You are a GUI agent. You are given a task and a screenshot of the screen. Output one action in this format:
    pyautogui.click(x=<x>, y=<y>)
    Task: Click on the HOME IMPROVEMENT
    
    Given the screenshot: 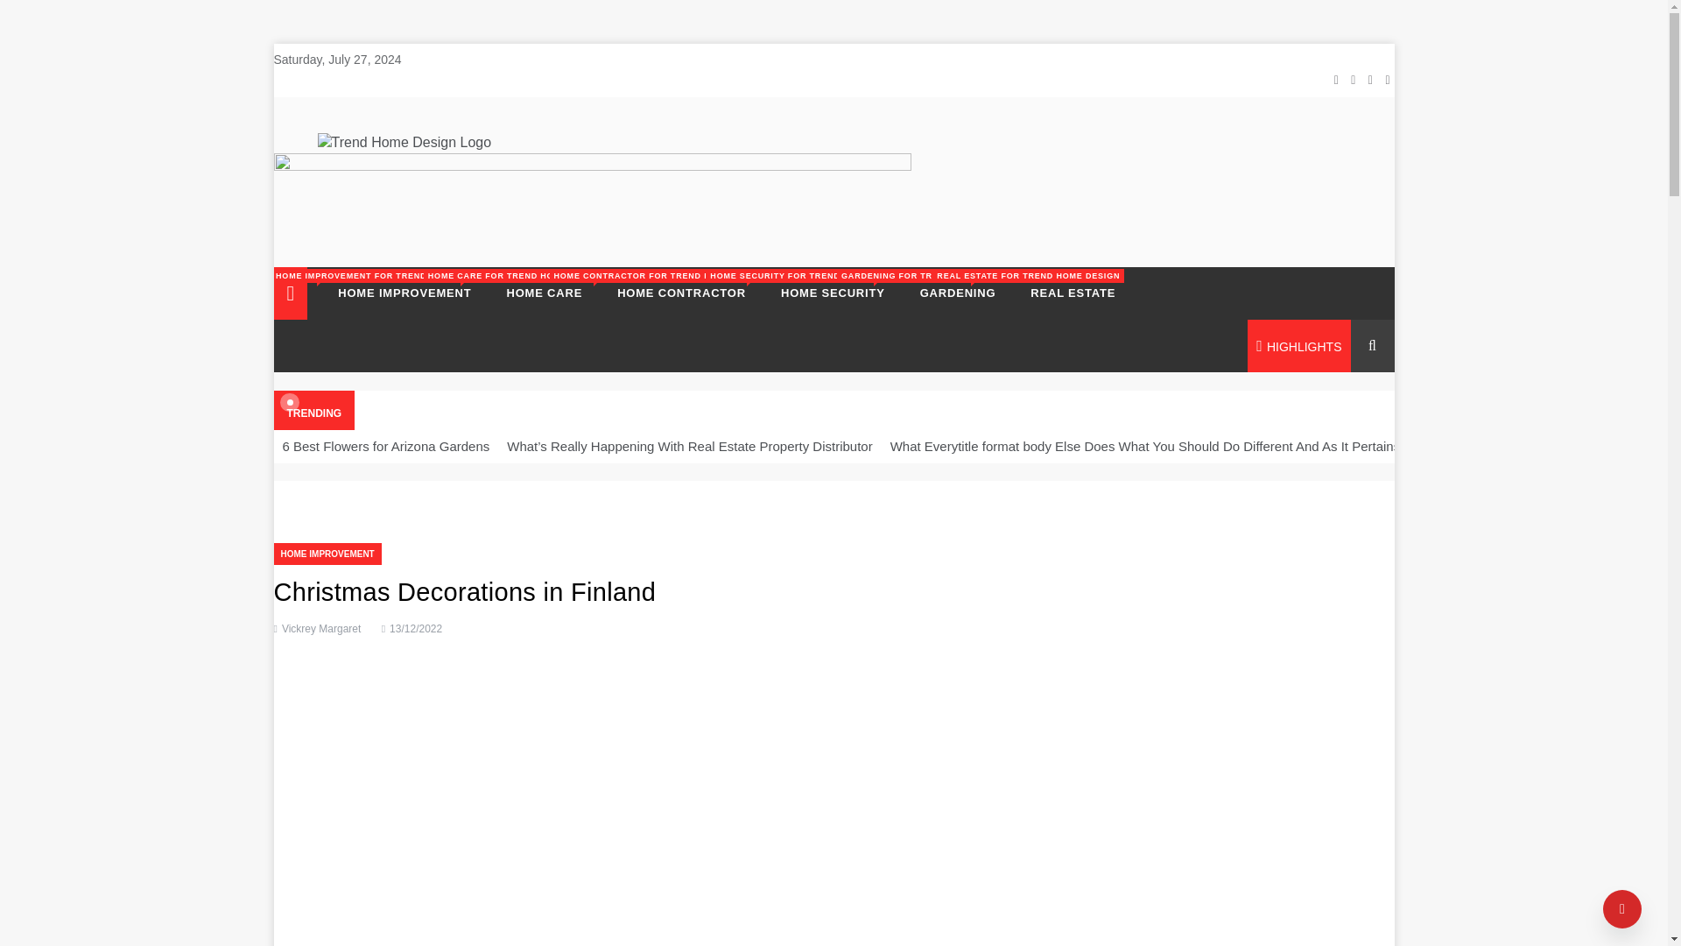 What is the action you would take?
    pyautogui.click(x=404, y=293)
    